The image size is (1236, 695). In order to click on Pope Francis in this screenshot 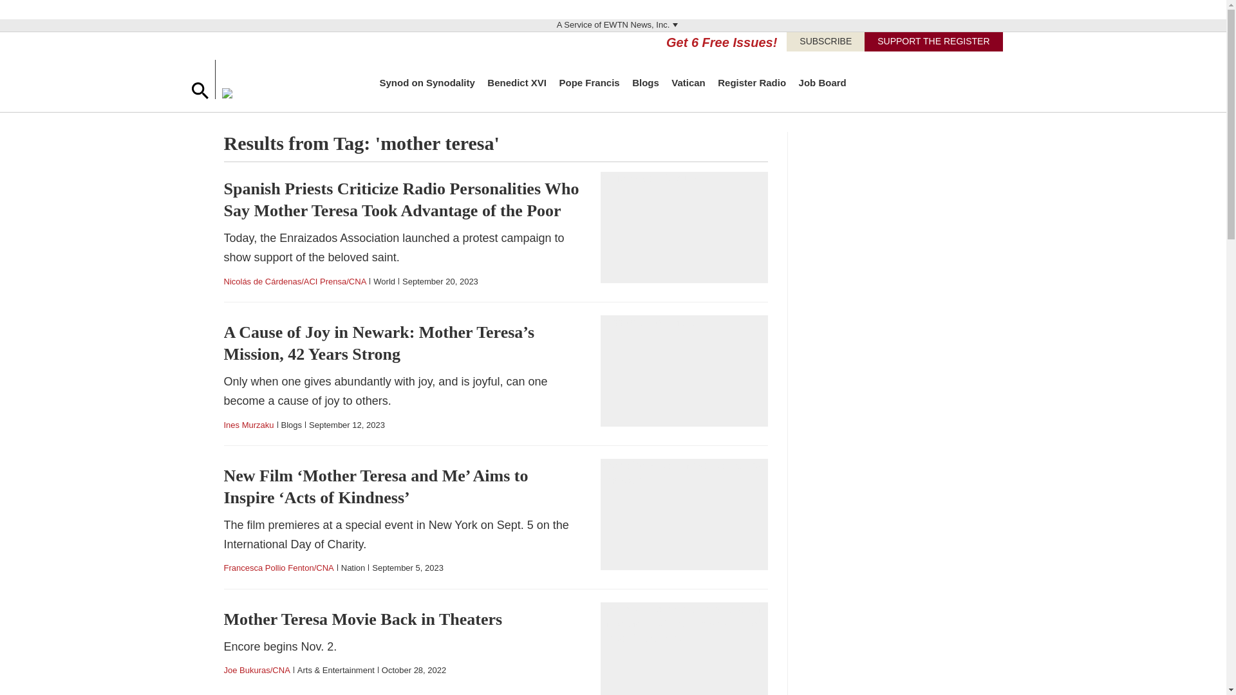, I will do `click(588, 82)`.